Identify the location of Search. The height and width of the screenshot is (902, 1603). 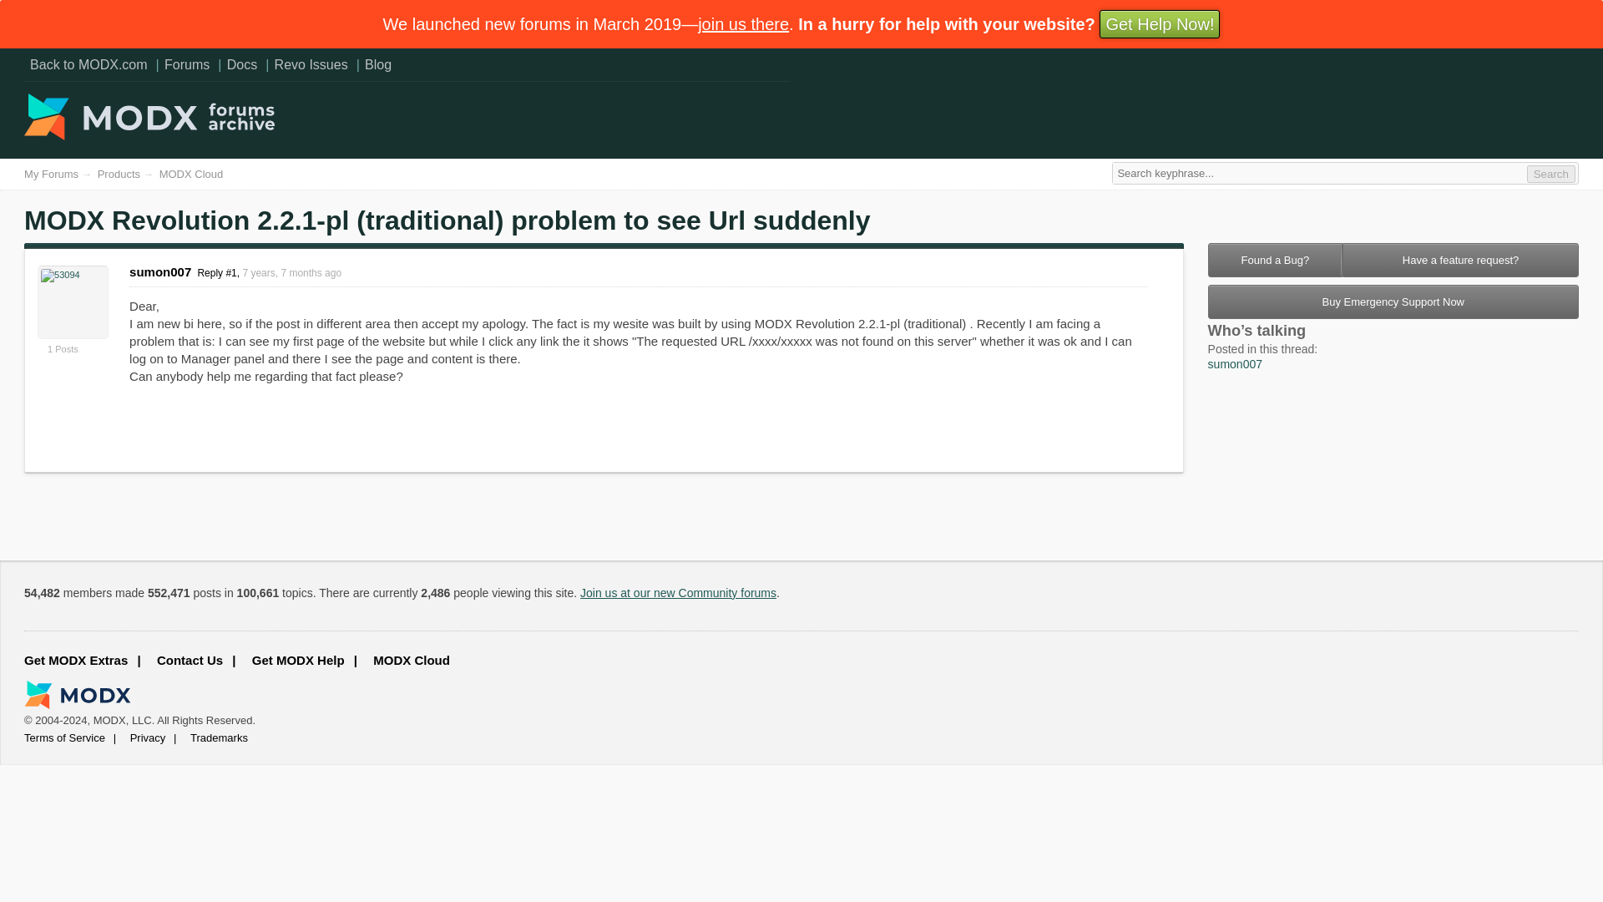
(1551, 174).